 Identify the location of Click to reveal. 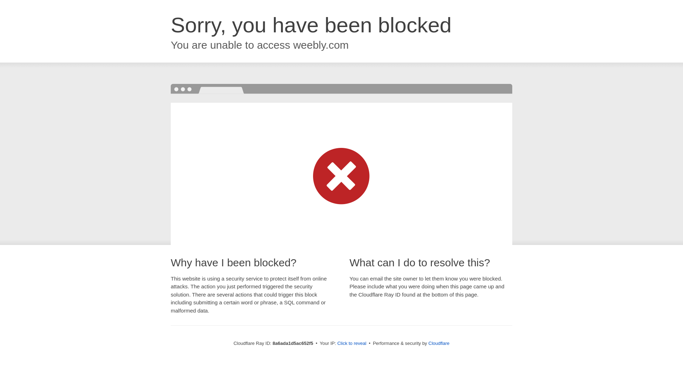
(351, 343).